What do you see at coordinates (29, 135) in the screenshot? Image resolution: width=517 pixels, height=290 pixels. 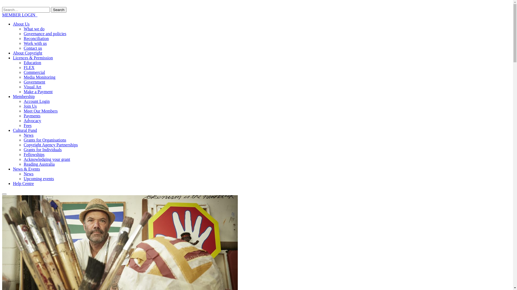 I see `News` at bounding box center [29, 135].